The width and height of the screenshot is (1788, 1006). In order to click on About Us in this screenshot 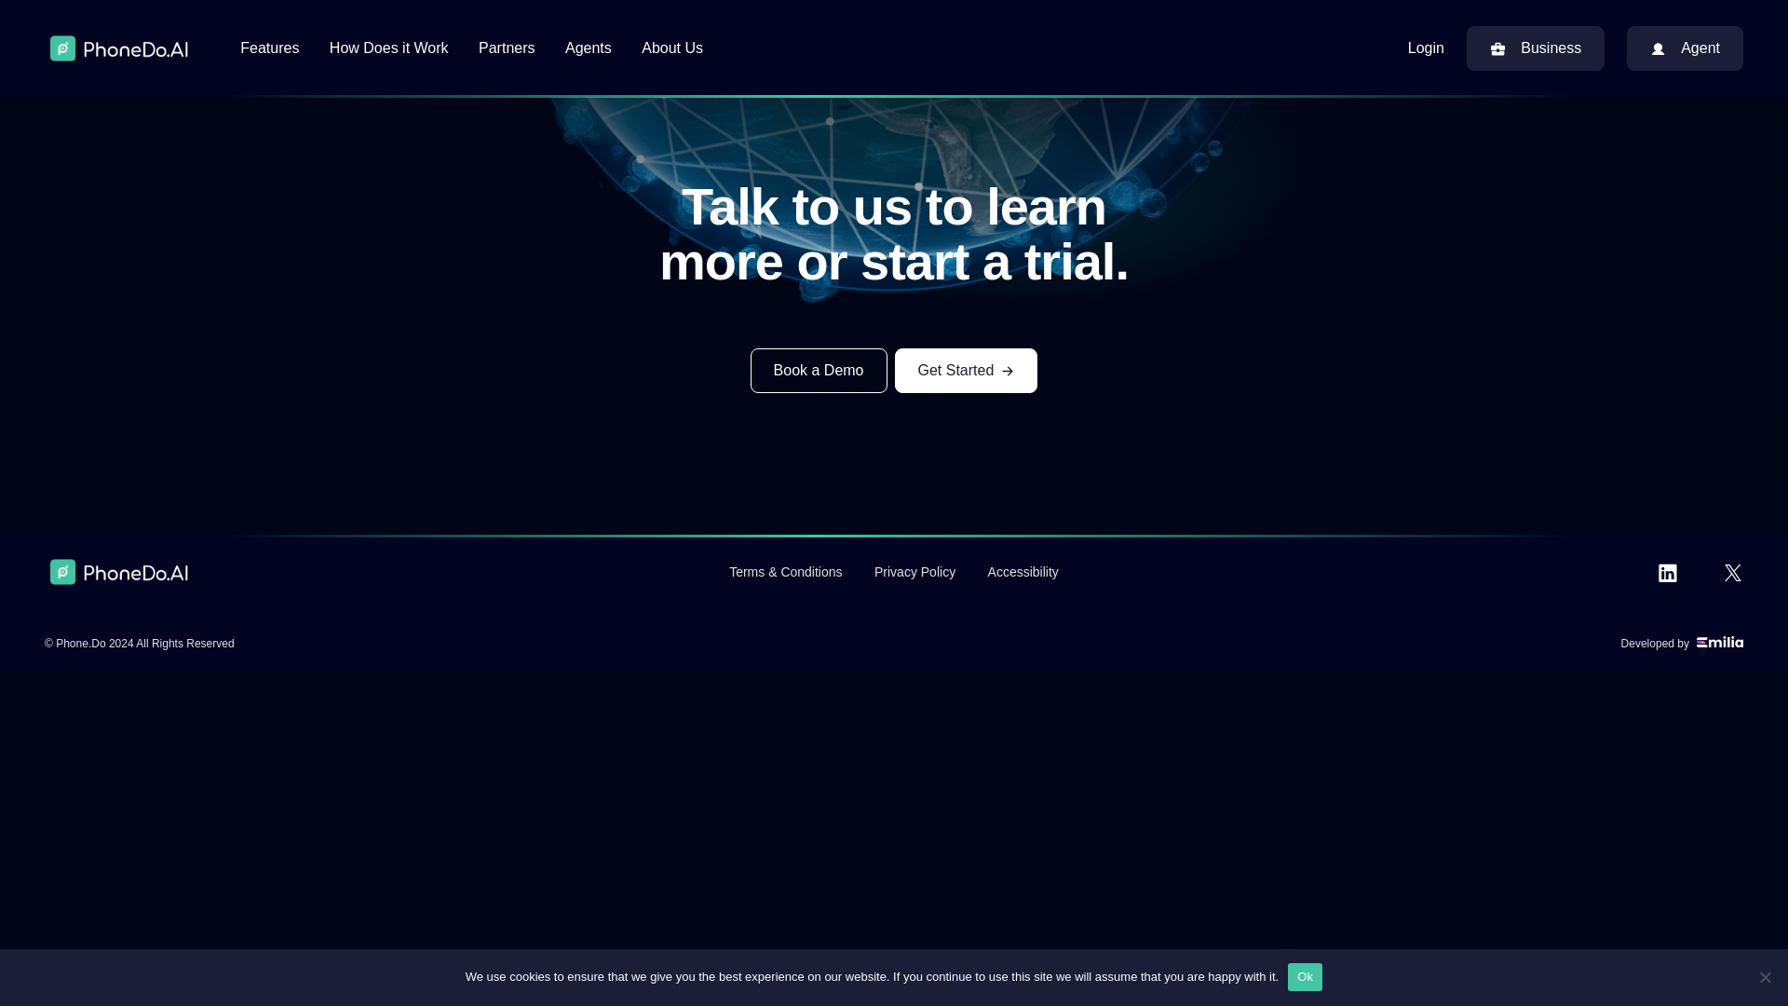, I will do `click(672, 48)`.